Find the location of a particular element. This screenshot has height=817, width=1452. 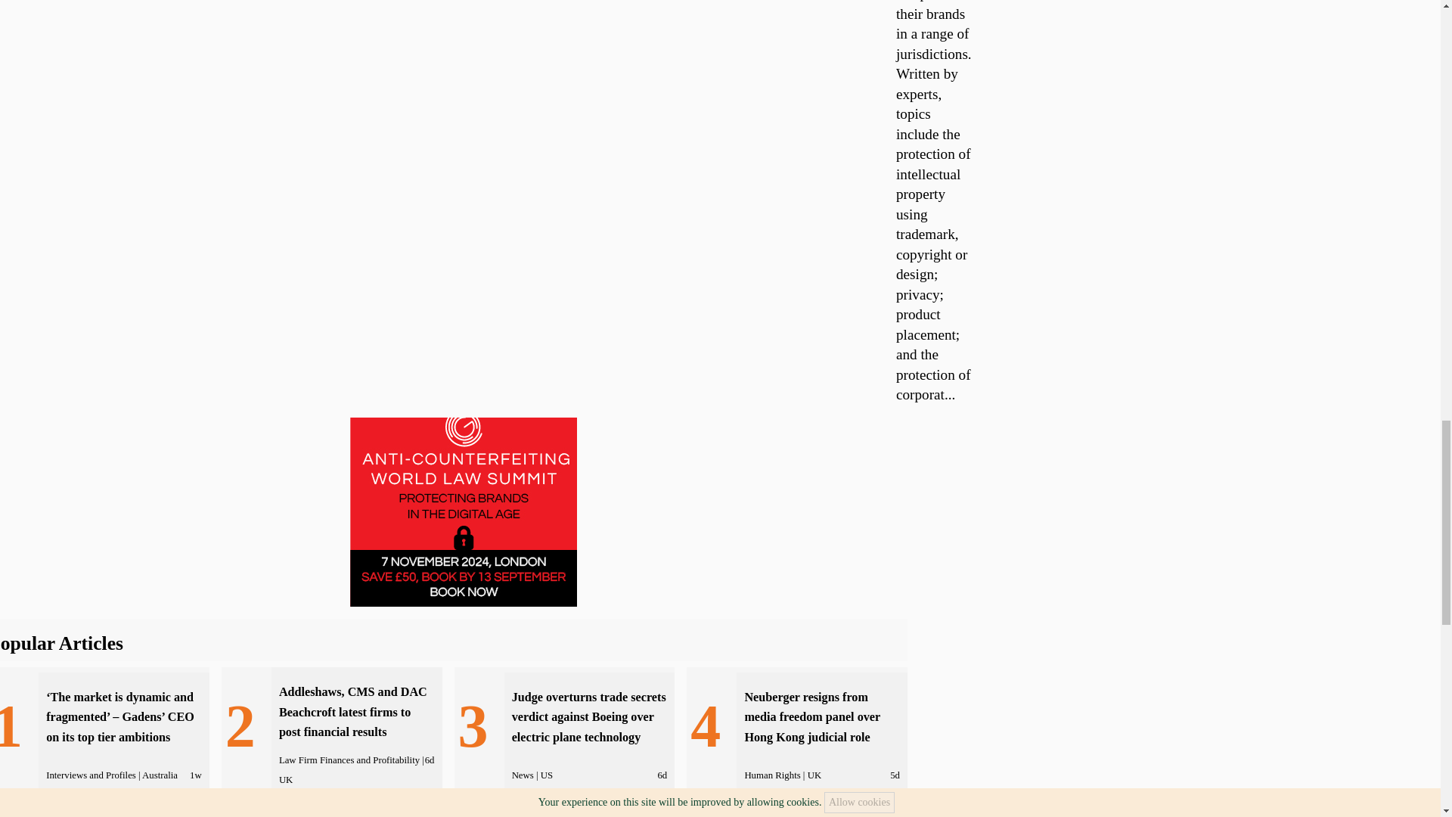

Interviews and Profiles is located at coordinates (91, 775).